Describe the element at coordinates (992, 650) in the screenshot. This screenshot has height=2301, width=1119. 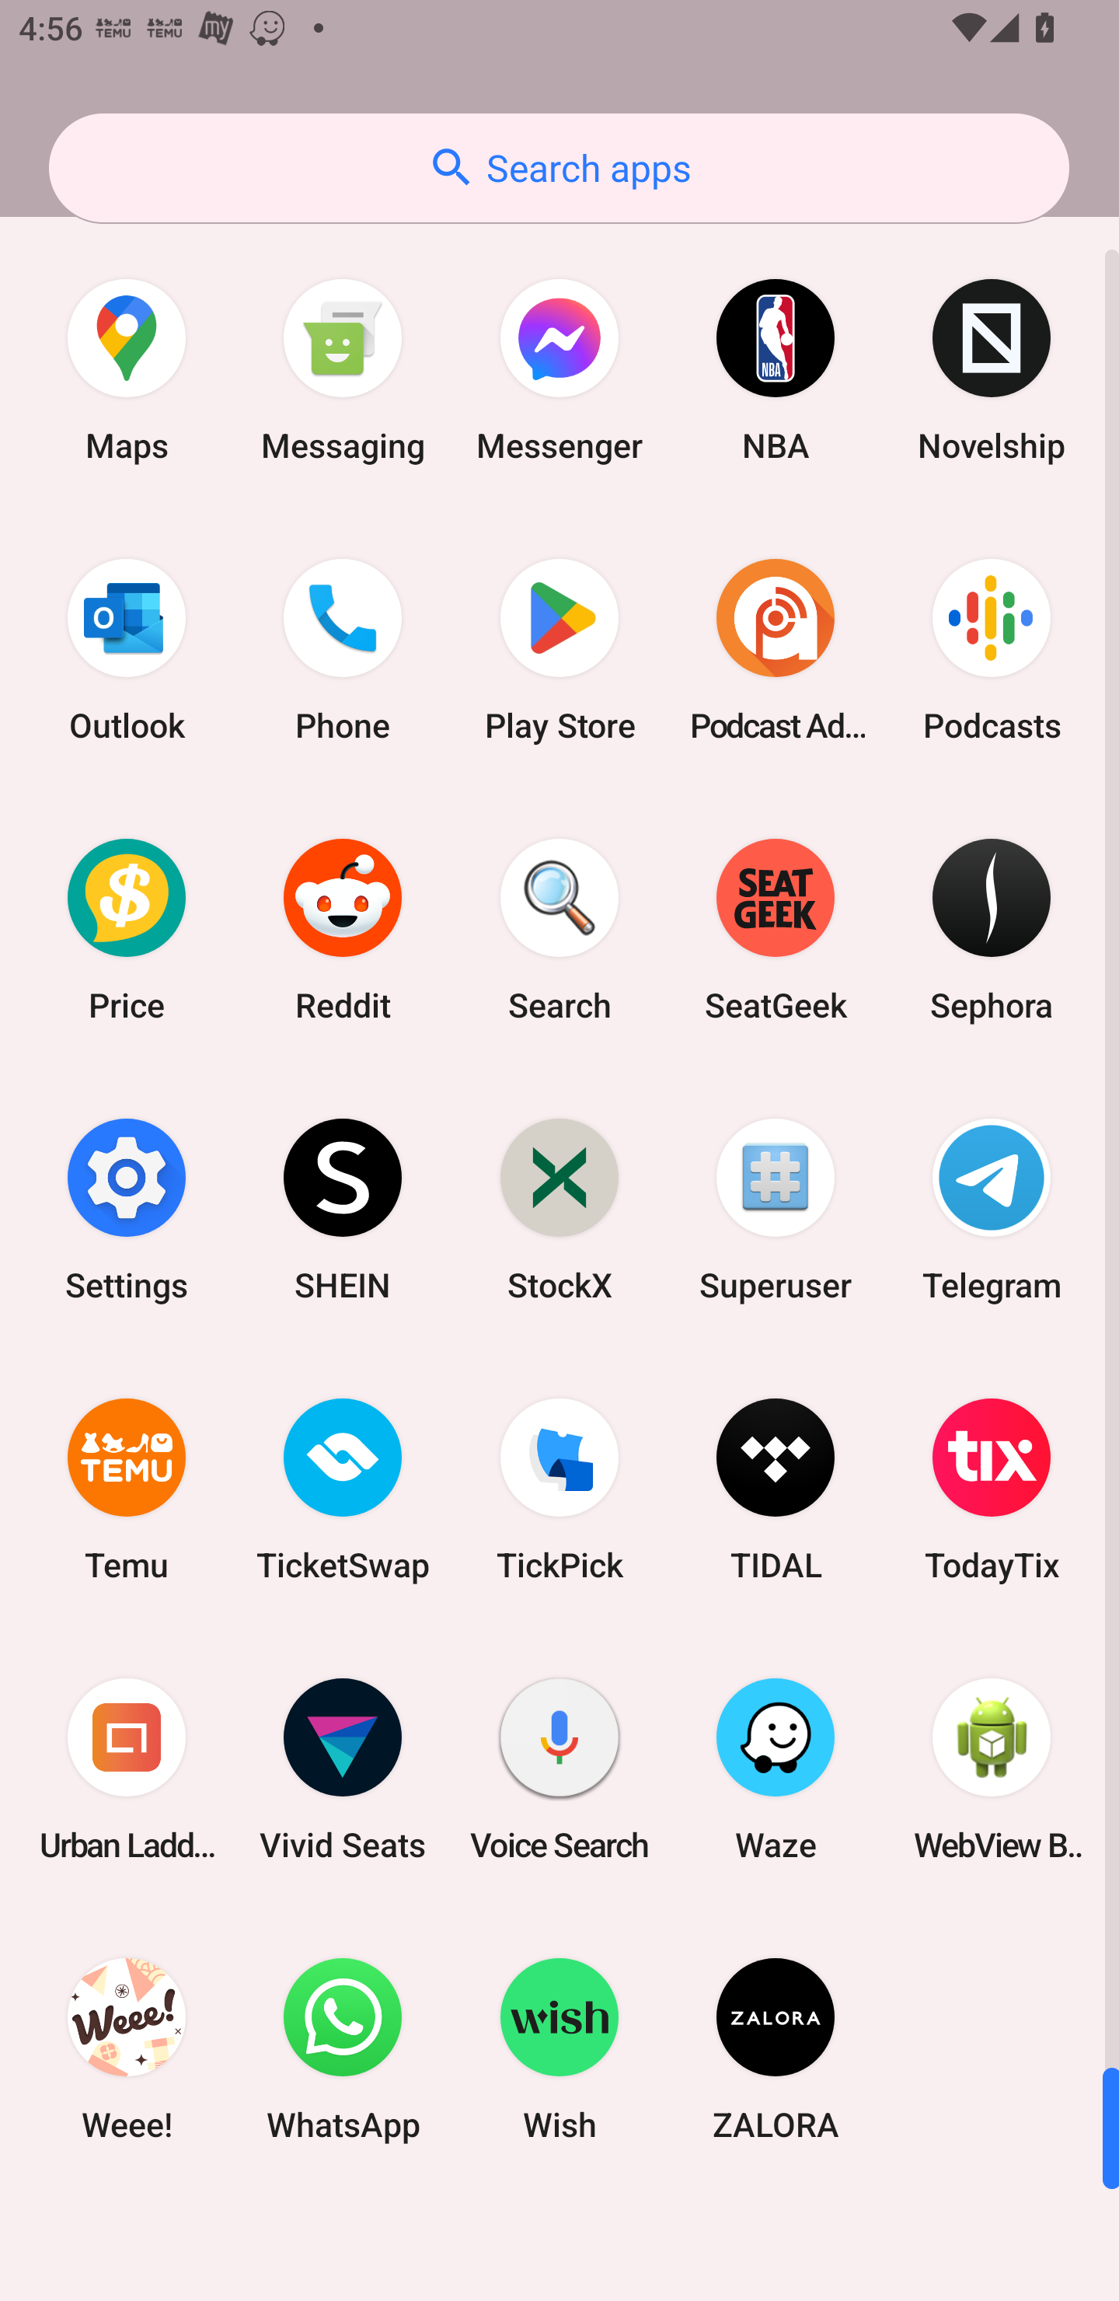
I see `Podcasts` at that location.